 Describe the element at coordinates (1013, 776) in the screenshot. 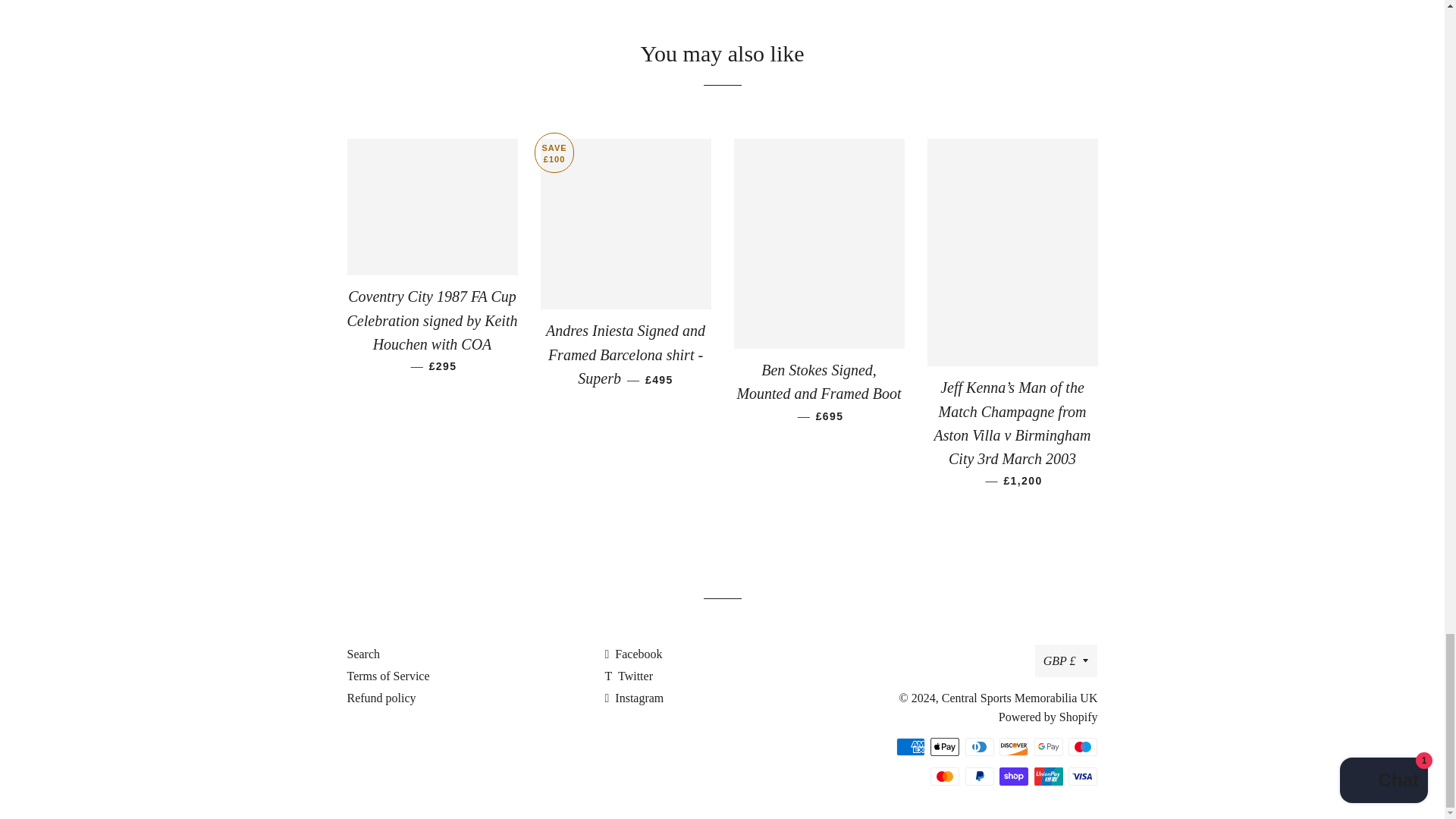

I see `Shop Pay` at that location.